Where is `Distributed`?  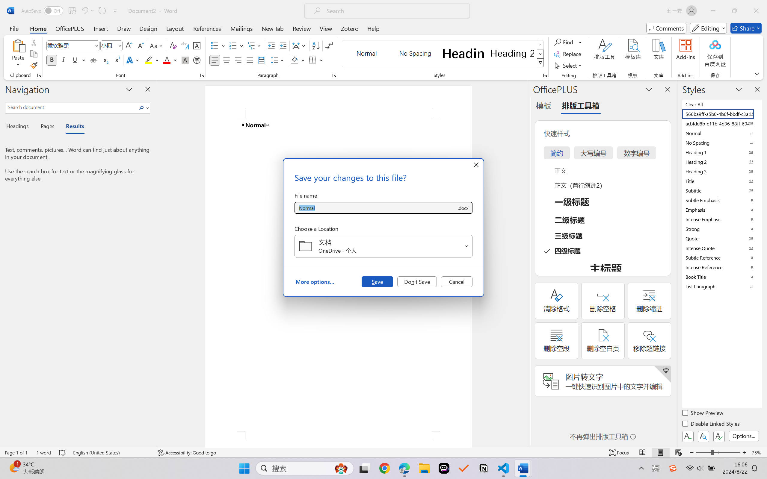
Distributed is located at coordinates (261, 60).